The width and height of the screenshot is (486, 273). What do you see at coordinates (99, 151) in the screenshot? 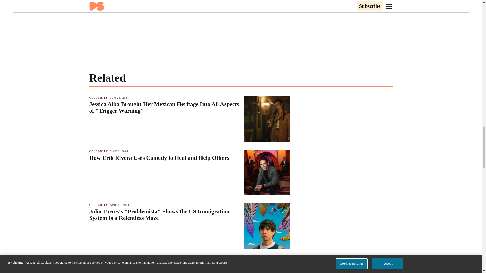
I see `CELEBRITY` at bounding box center [99, 151].